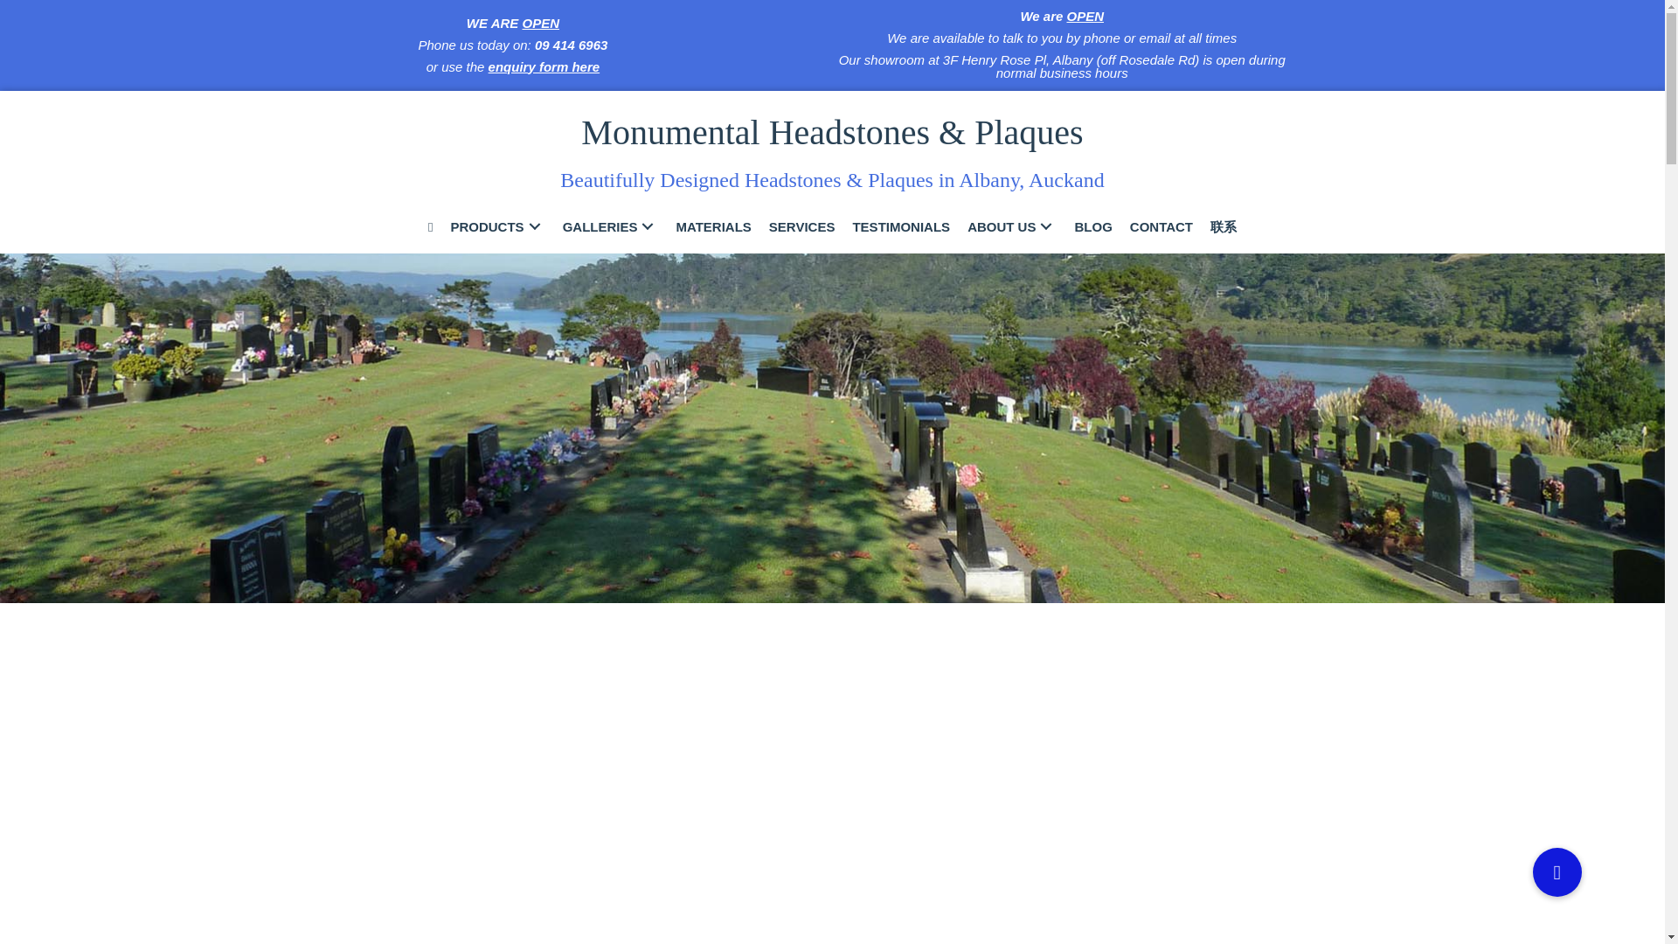 This screenshot has height=944, width=1678. What do you see at coordinates (900, 226) in the screenshot?
I see `TESTIMONIALS` at bounding box center [900, 226].